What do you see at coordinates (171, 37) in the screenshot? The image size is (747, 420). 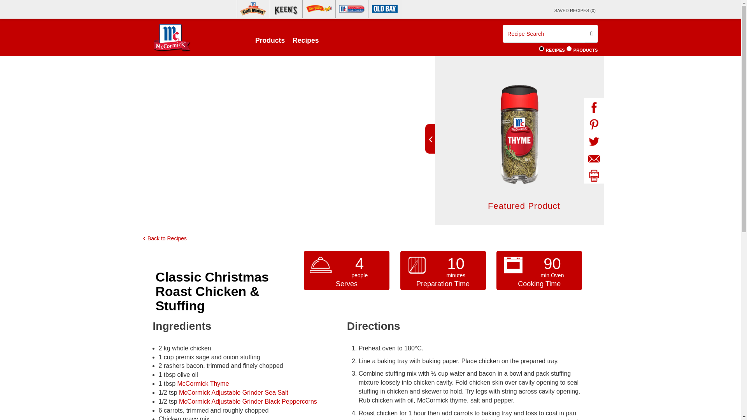 I see `logo` at bounding box center [171, 37].